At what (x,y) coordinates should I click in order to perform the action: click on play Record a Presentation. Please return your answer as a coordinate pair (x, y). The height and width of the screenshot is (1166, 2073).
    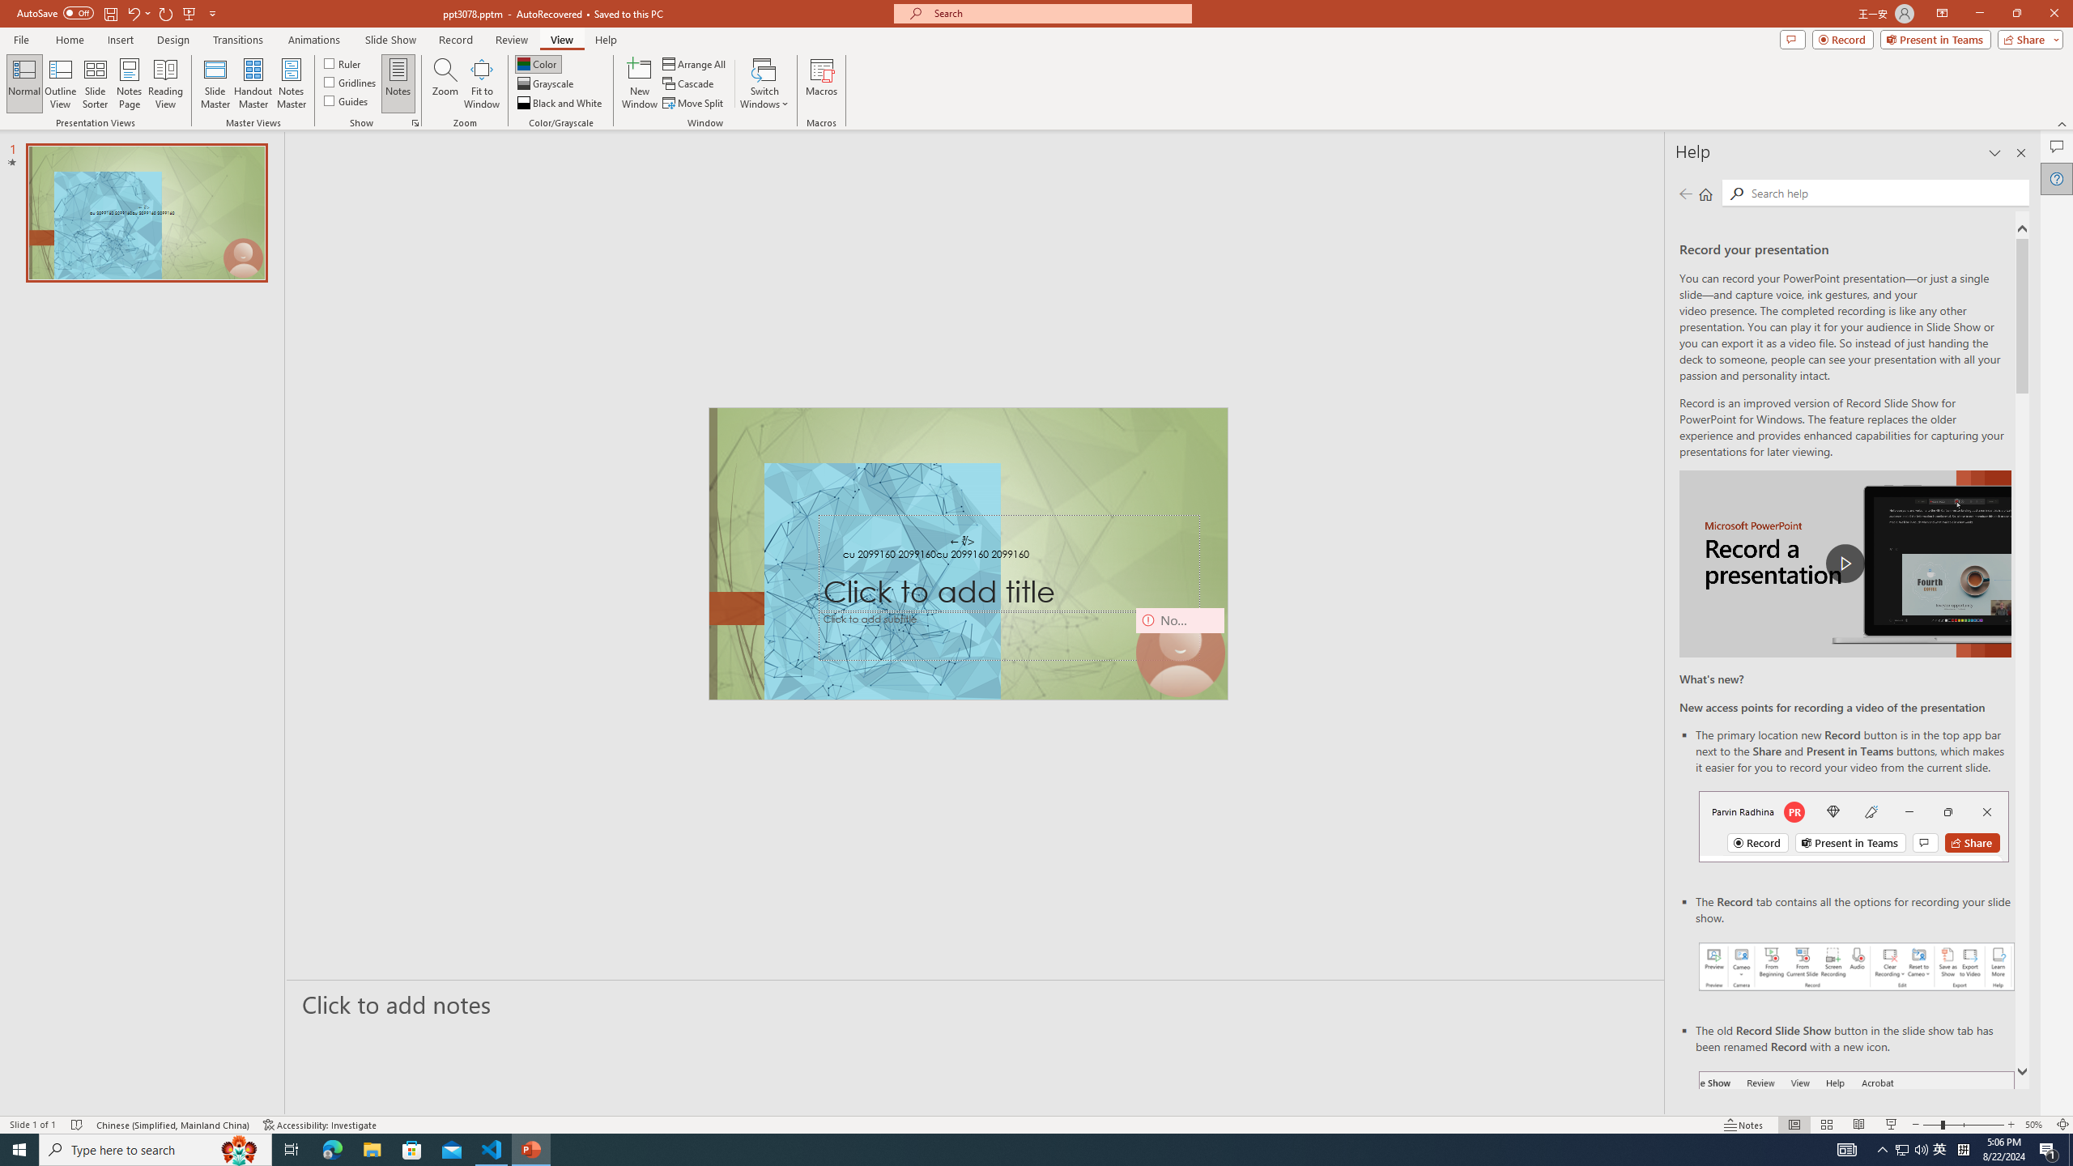
    Looking at the image, I should click on (1846, 564).